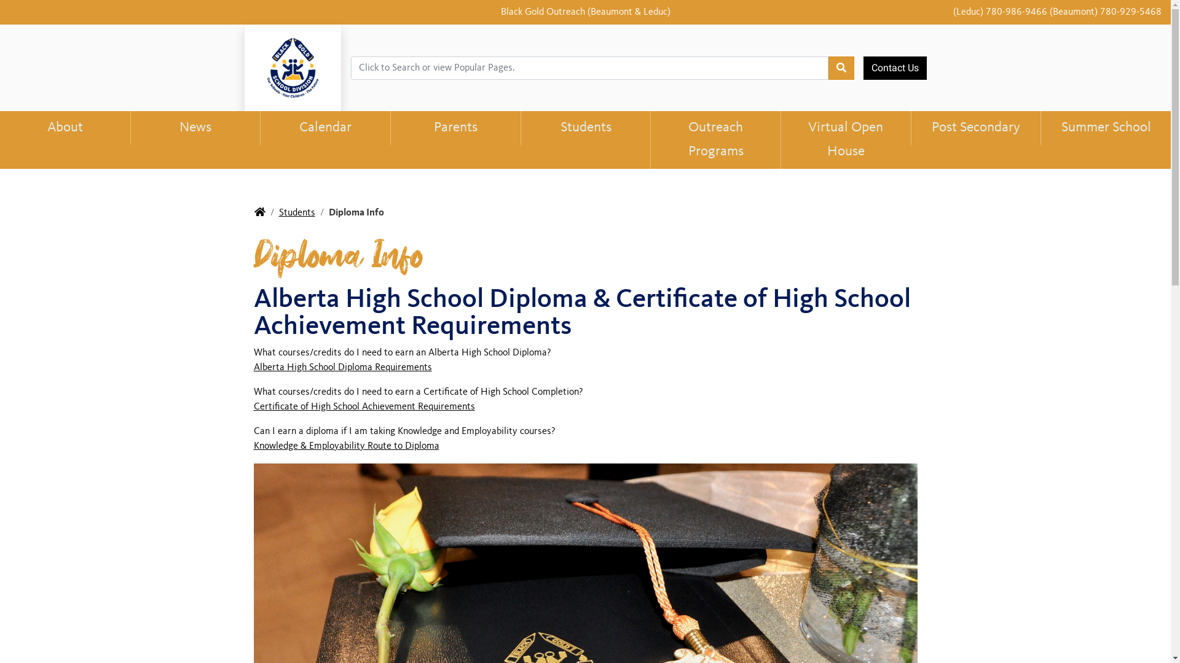 Image resolution: width=1180 pixels, height=663 pixels. What do you see at coordinates (346, 446) in the screenshot?
I see `Knowledge & Employability Route to Diploma` at bounding box center [346, 446].